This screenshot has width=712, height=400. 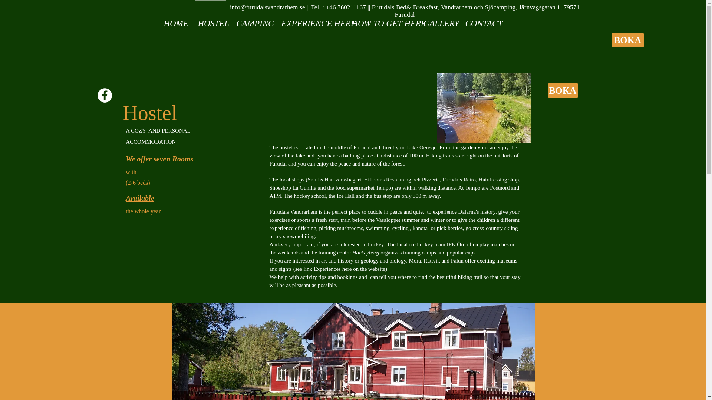 What do you see at coordinates (333, 269) in the screenshot?
I see `Experiences here` at bounding box center [333, 269].